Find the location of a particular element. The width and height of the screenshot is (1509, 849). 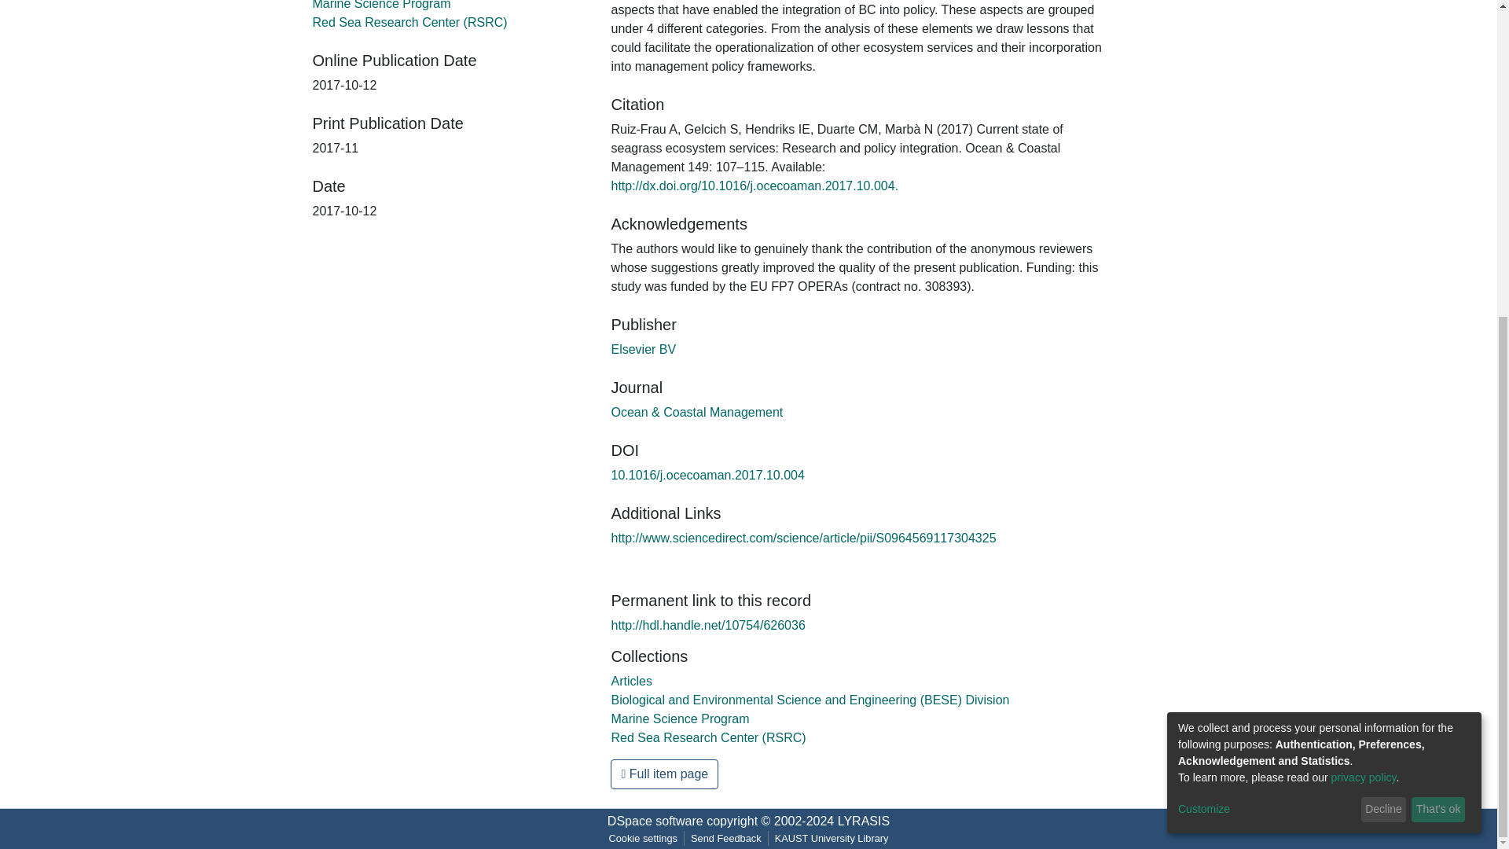

Full item page is located at coordinates (664, 774).